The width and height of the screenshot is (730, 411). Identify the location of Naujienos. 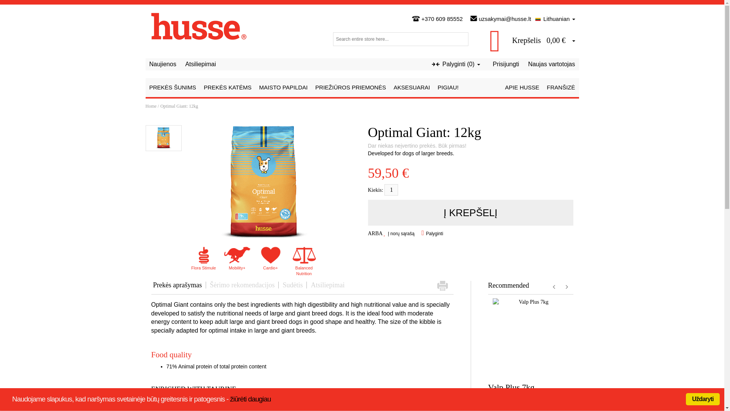
(162, 64).